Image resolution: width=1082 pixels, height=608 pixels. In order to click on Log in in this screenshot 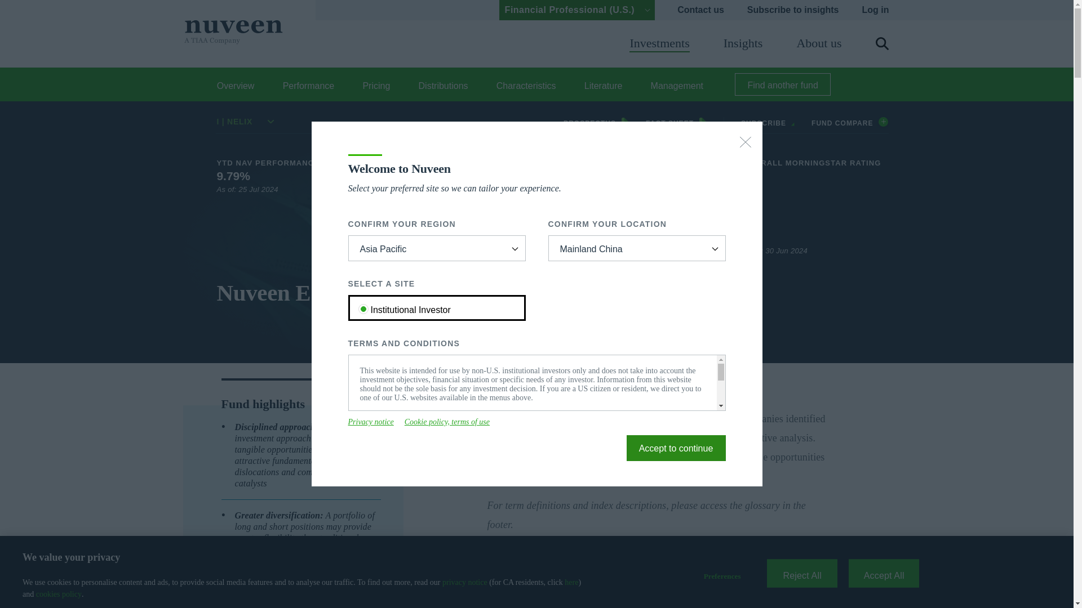, I will do `click(876, 10)`.